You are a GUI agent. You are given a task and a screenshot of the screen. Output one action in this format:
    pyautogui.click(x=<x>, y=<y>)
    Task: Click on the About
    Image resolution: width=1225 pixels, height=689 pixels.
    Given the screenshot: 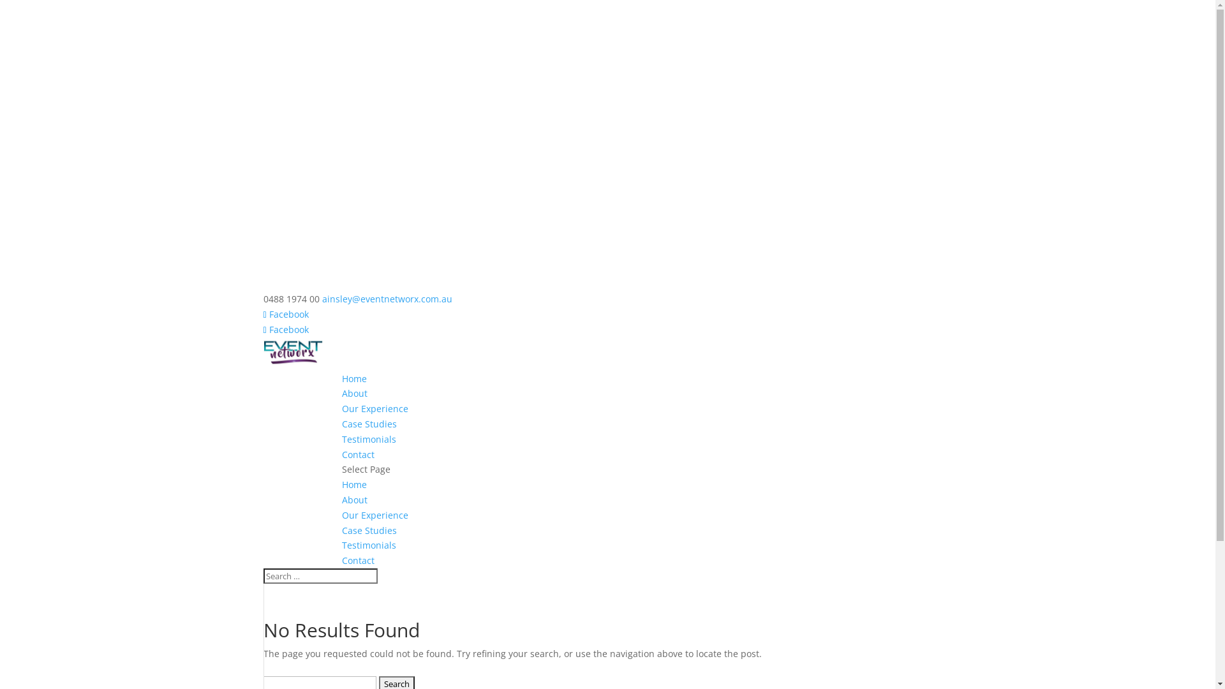 What is the action you would take?
    pyautogui.click(x=355, y=393)
    